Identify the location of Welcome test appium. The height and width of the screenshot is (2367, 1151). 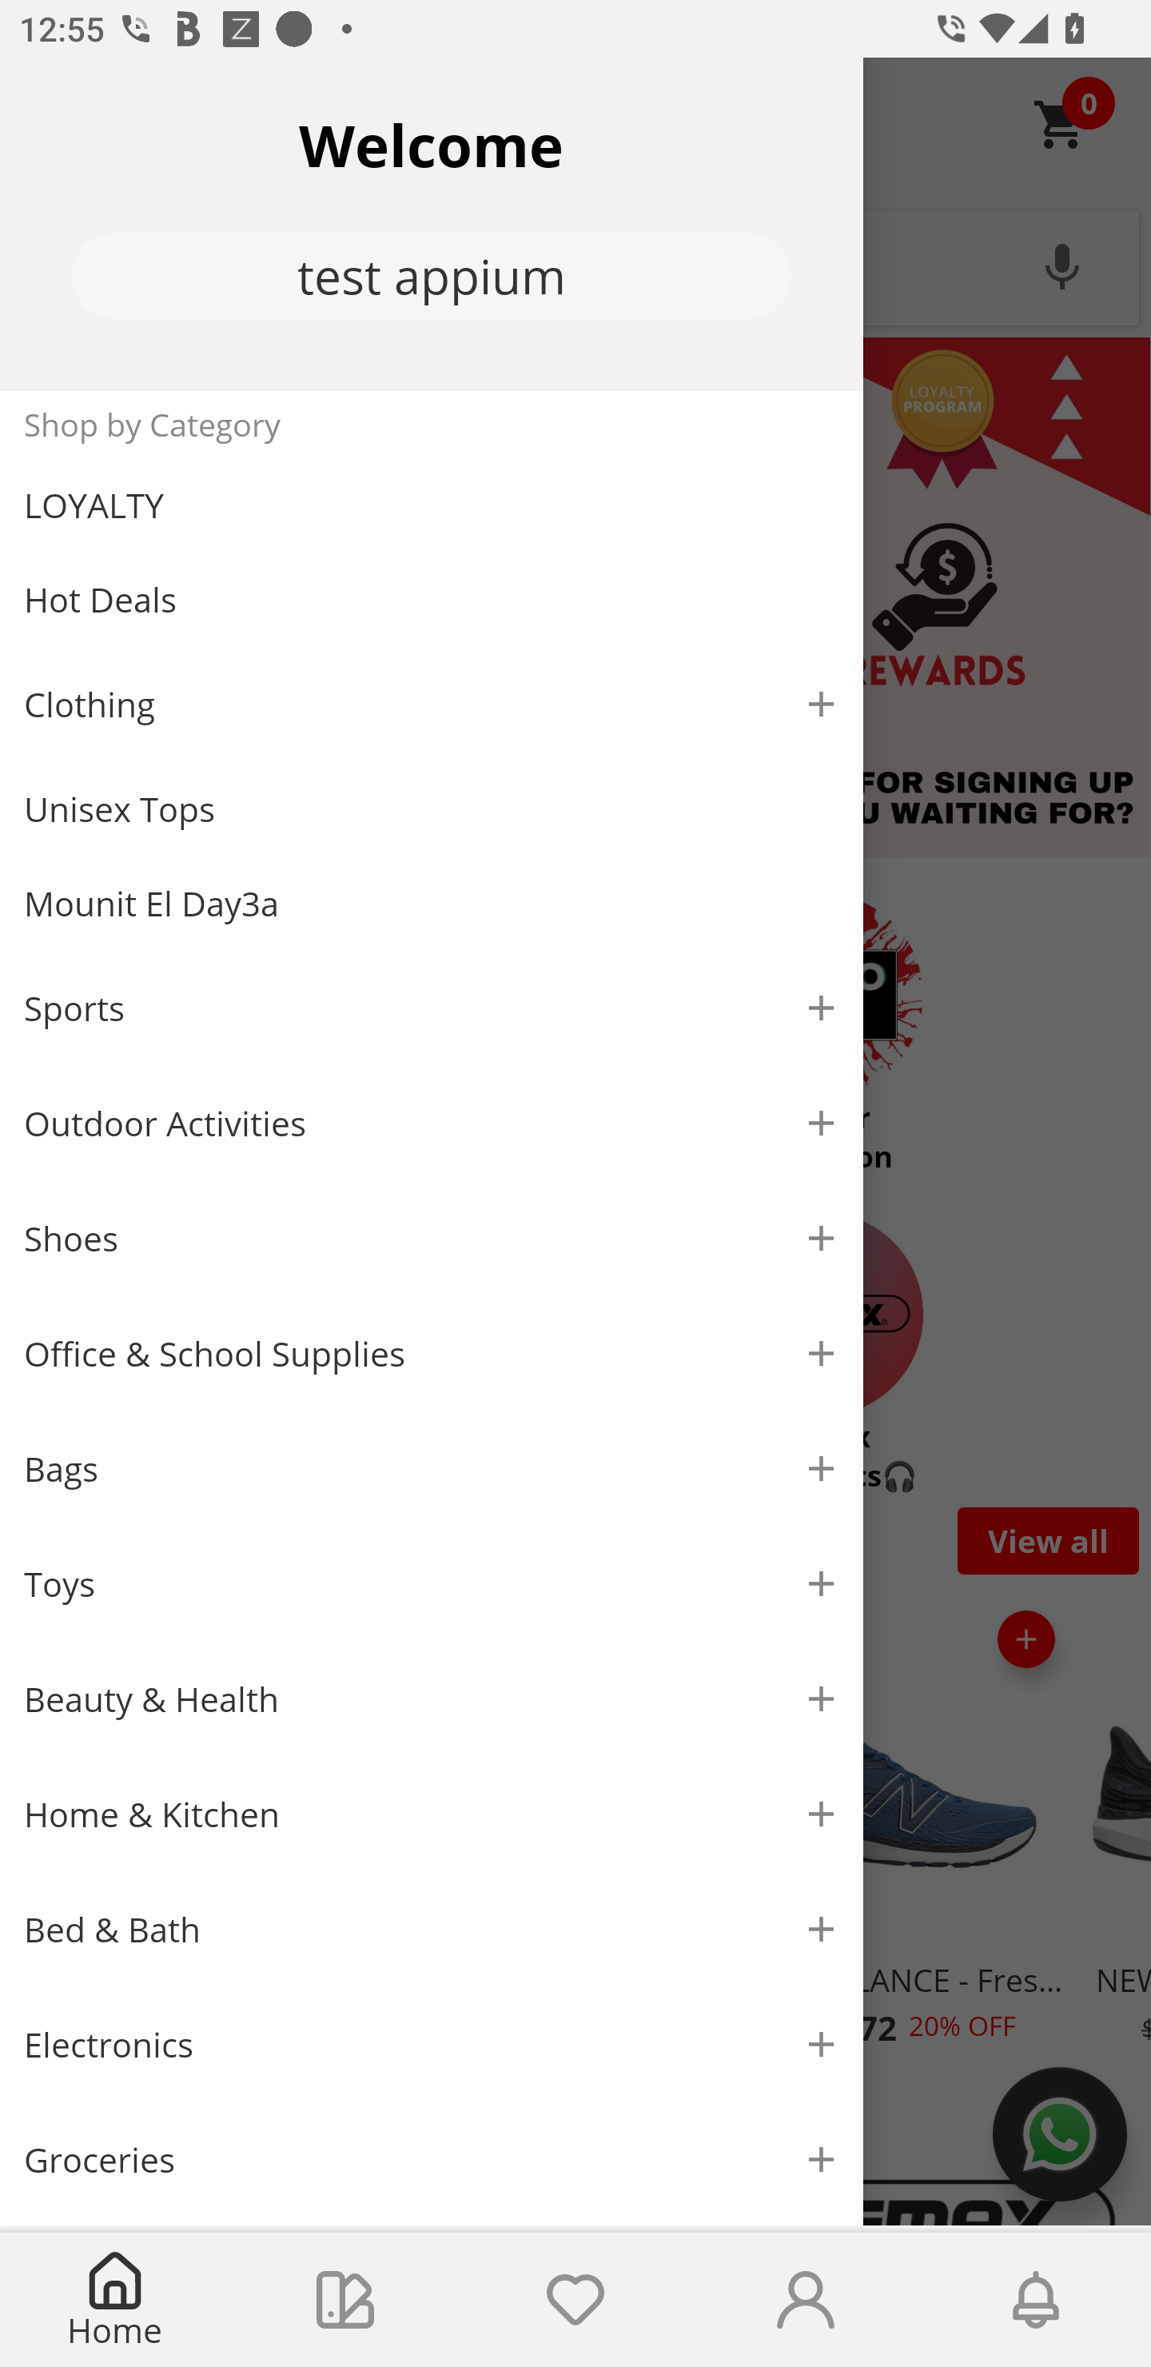
(432, 224).